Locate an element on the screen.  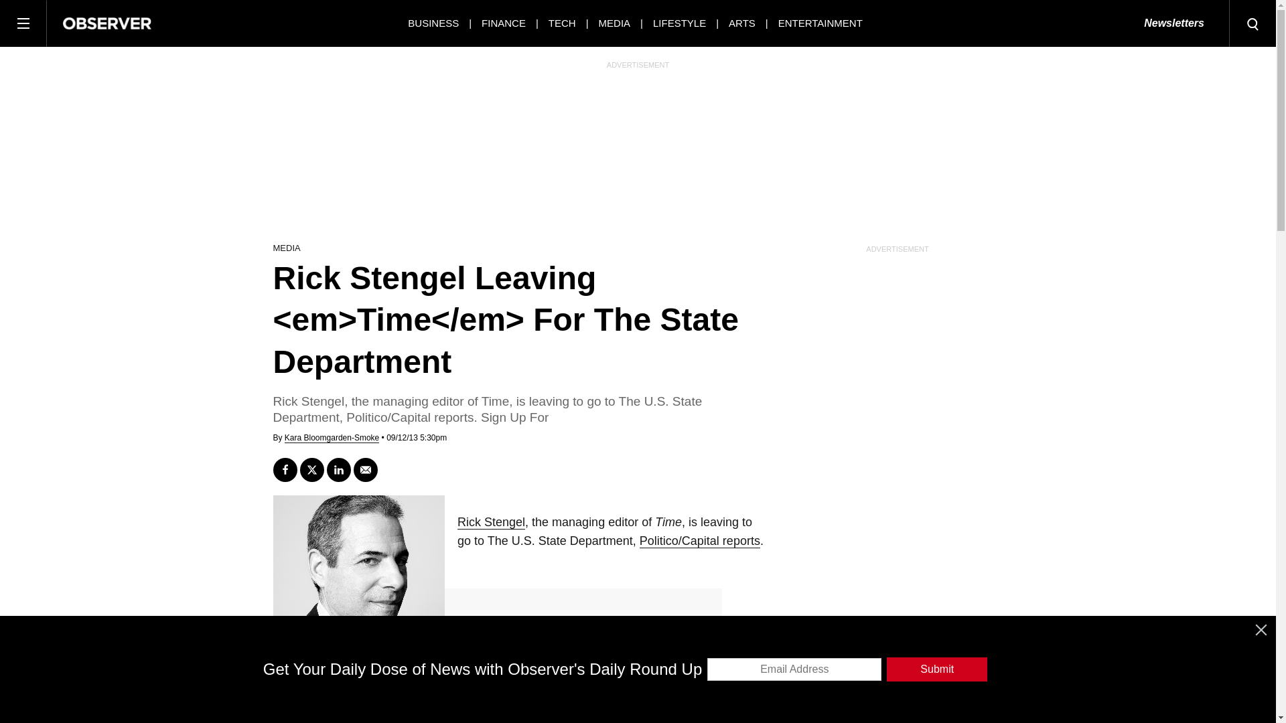
Tweet is located at coordinates (311, 470).